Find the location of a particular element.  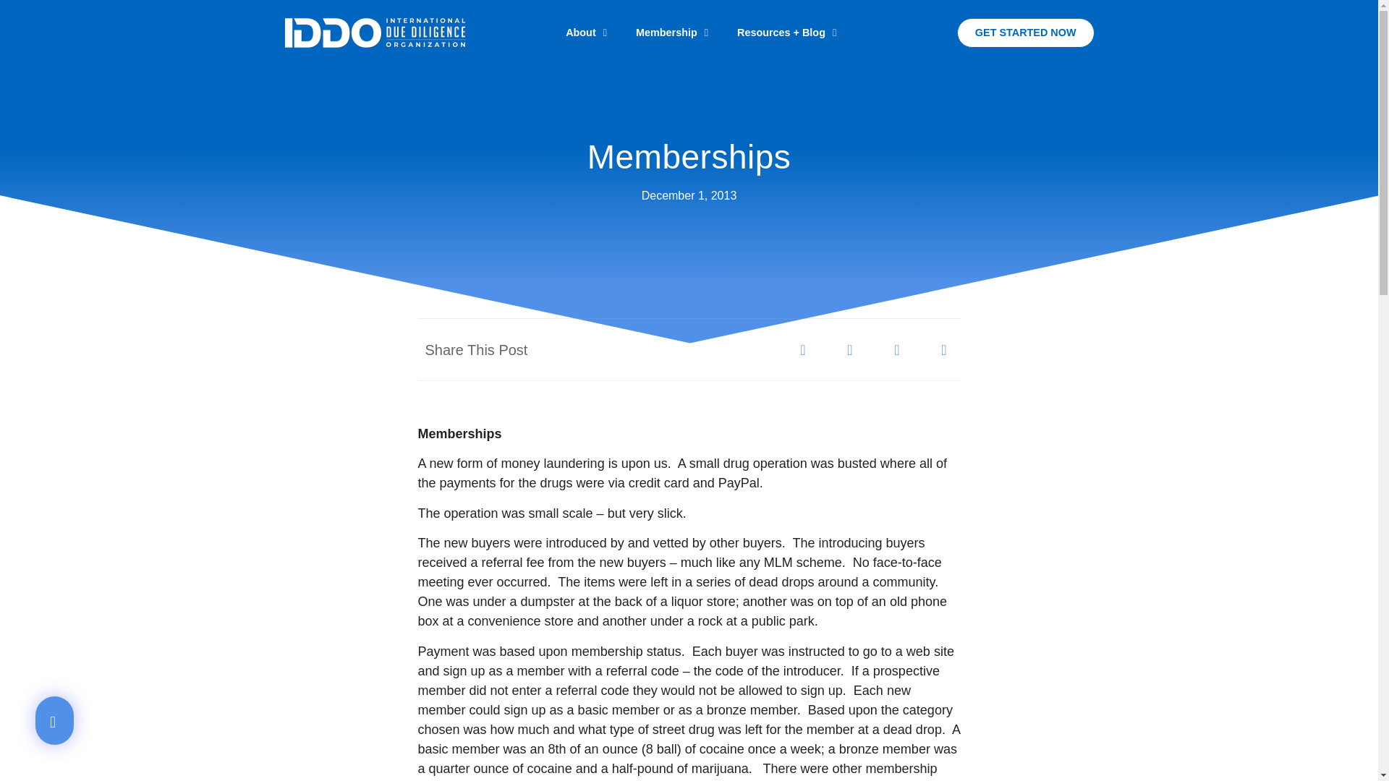

About is located at coordinates (586, 32).